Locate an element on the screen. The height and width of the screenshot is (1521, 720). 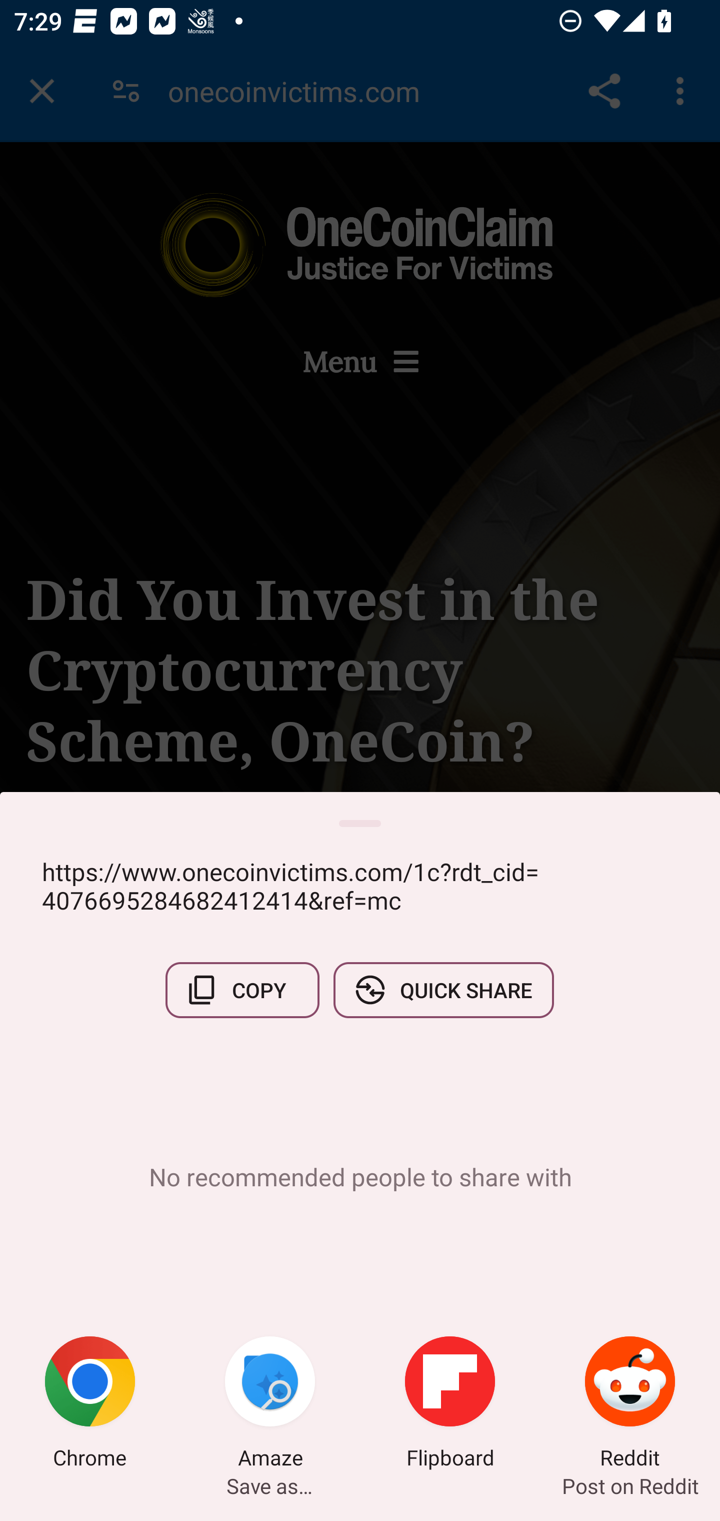
QUICK SHARE is located at coordinates (443, 990).